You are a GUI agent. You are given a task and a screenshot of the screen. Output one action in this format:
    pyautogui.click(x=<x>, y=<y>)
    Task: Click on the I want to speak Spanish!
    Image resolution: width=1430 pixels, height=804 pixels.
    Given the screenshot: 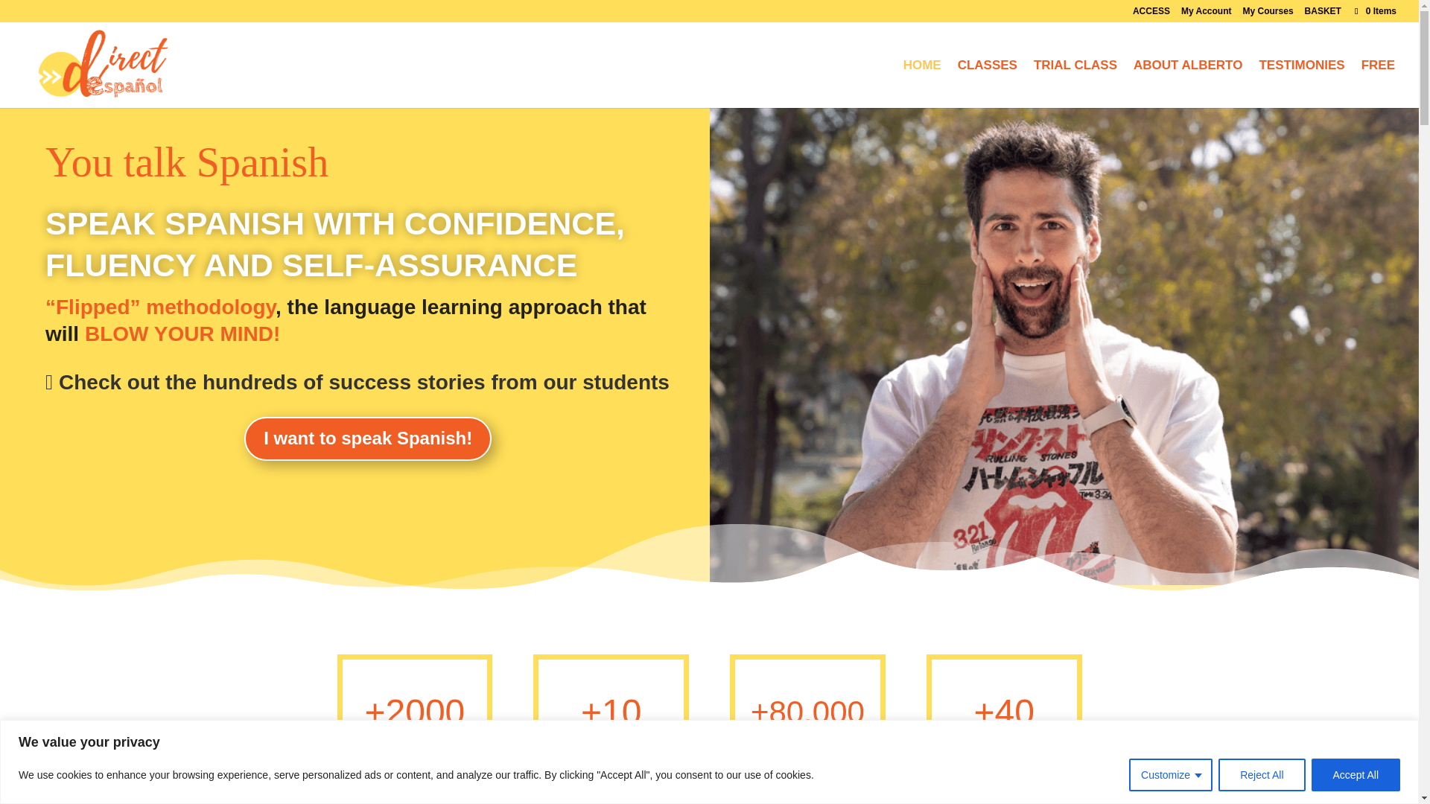 What is the action you would take?
    pyautogui.click(x=368, y=438)
    